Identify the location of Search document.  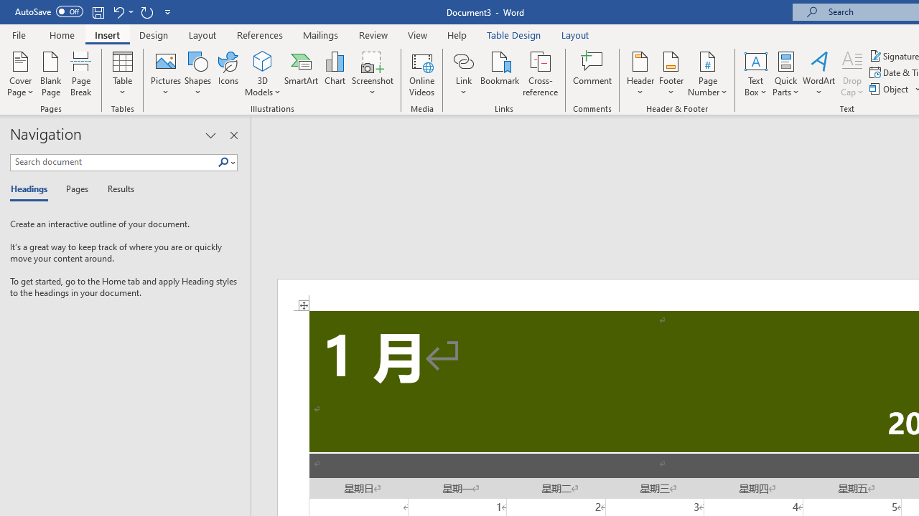
(113, 162).